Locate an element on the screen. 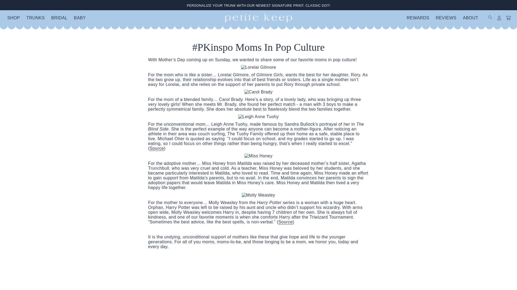 The height and width of the screenshot is (290, 517). SKIP TO CONTENT is located at coordinates (5, 3).